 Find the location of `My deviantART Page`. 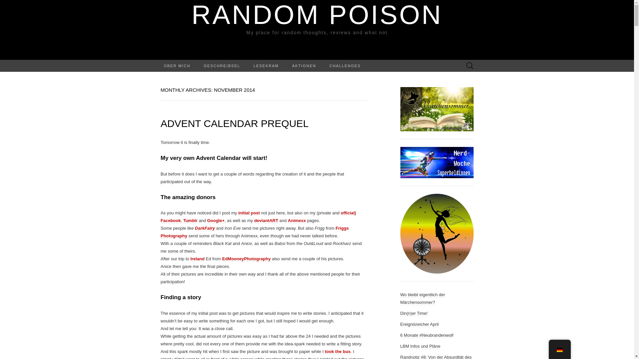

My deviantART Page is located at coordinates (266, 220).